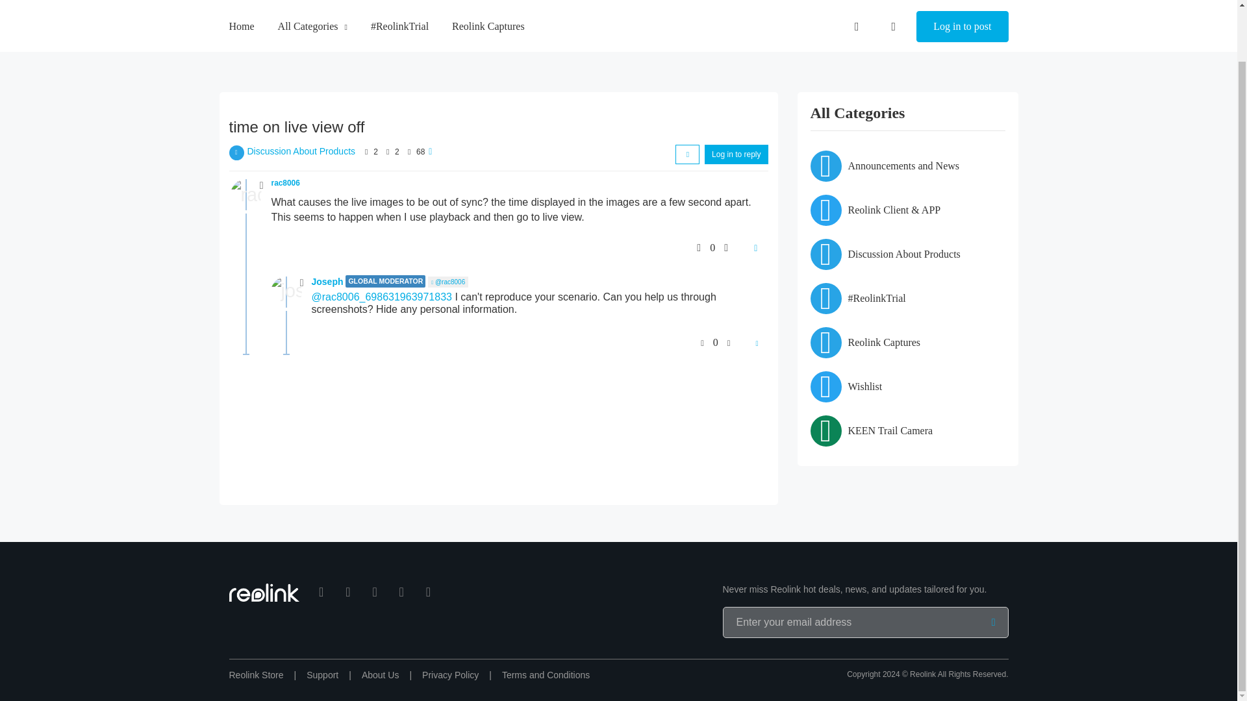 The image size is (1247, 701). I want to click on Reolink Captures, so click(488, 3).